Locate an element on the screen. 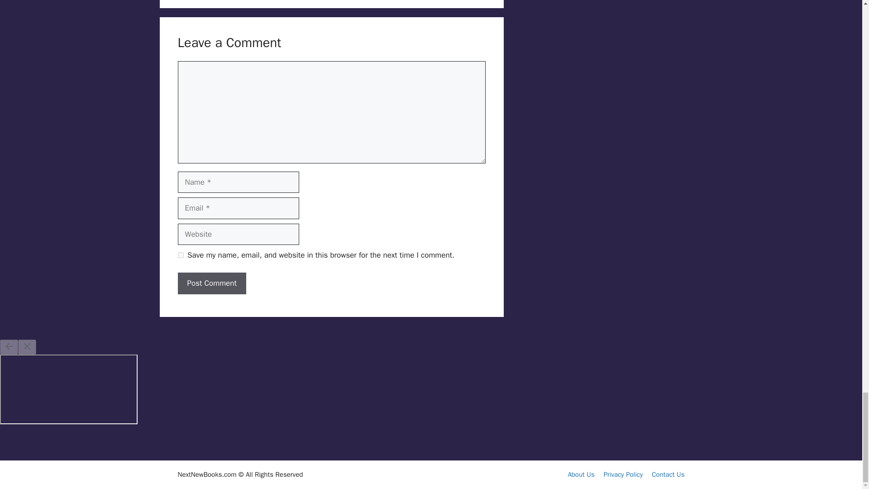  yes is located at coordinates (180, 255).